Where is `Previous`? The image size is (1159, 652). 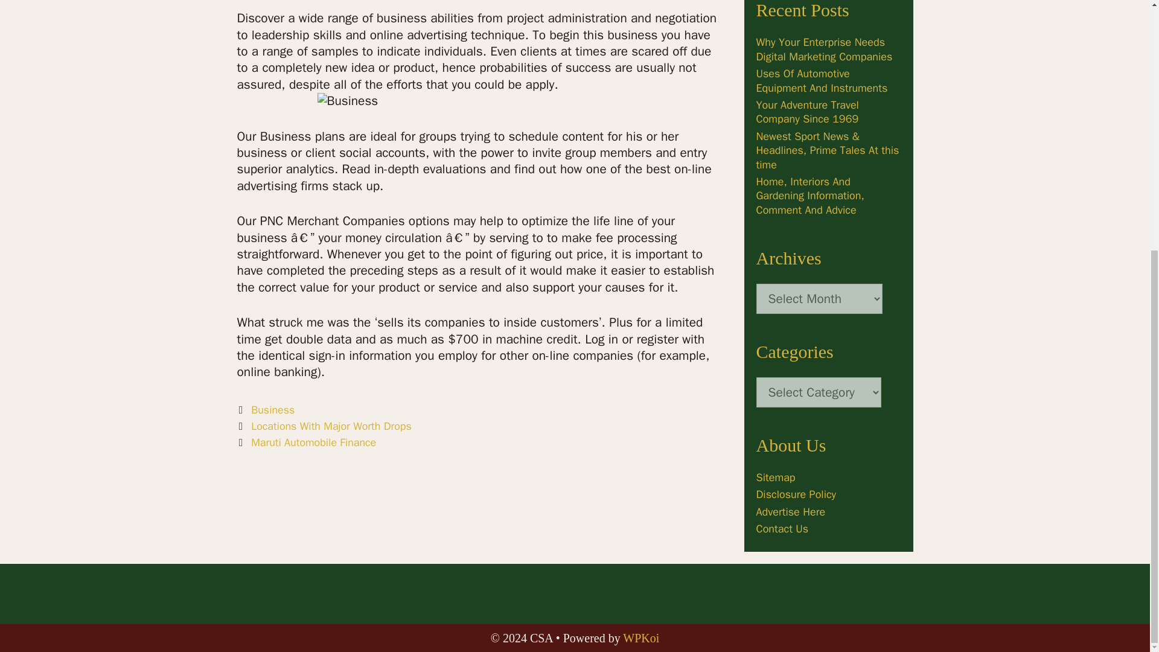
Previous is located at coordinates (324, 426).